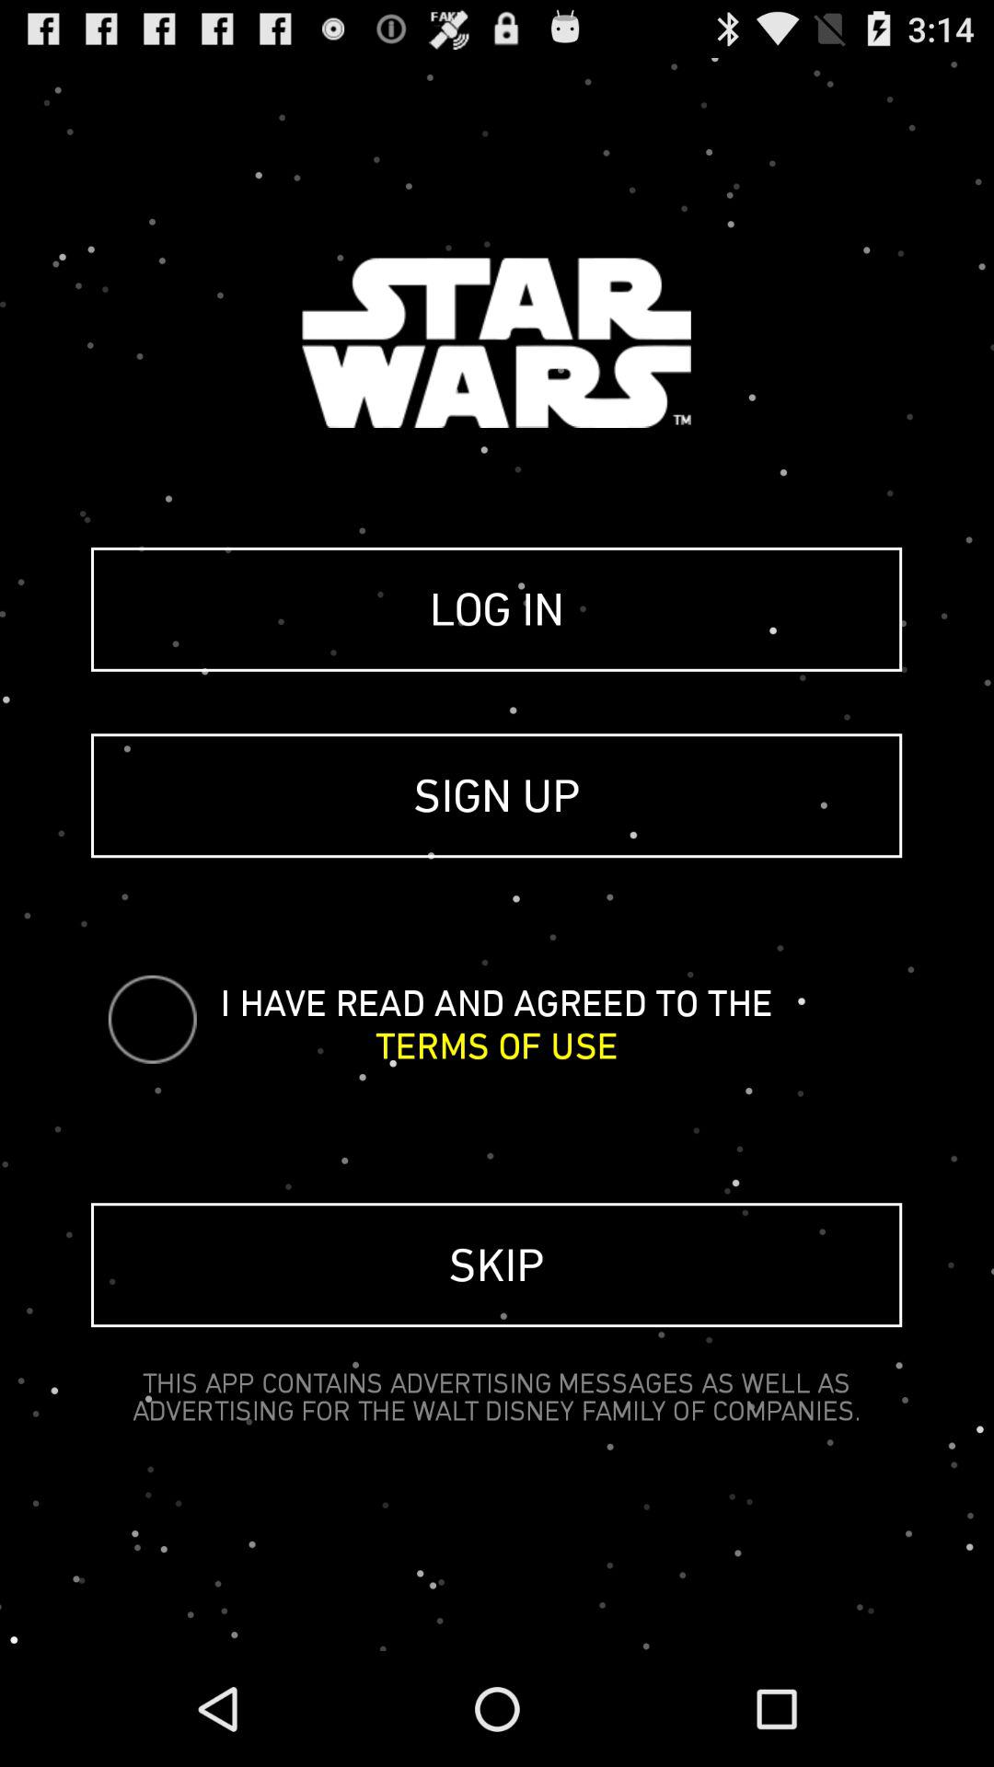 The height and width of the screenshot is (1767, 994). What do you see at coordinates (497, 795) in the screenshot?
I see `swipe to sign up icon` at bounding box center [497, 795].